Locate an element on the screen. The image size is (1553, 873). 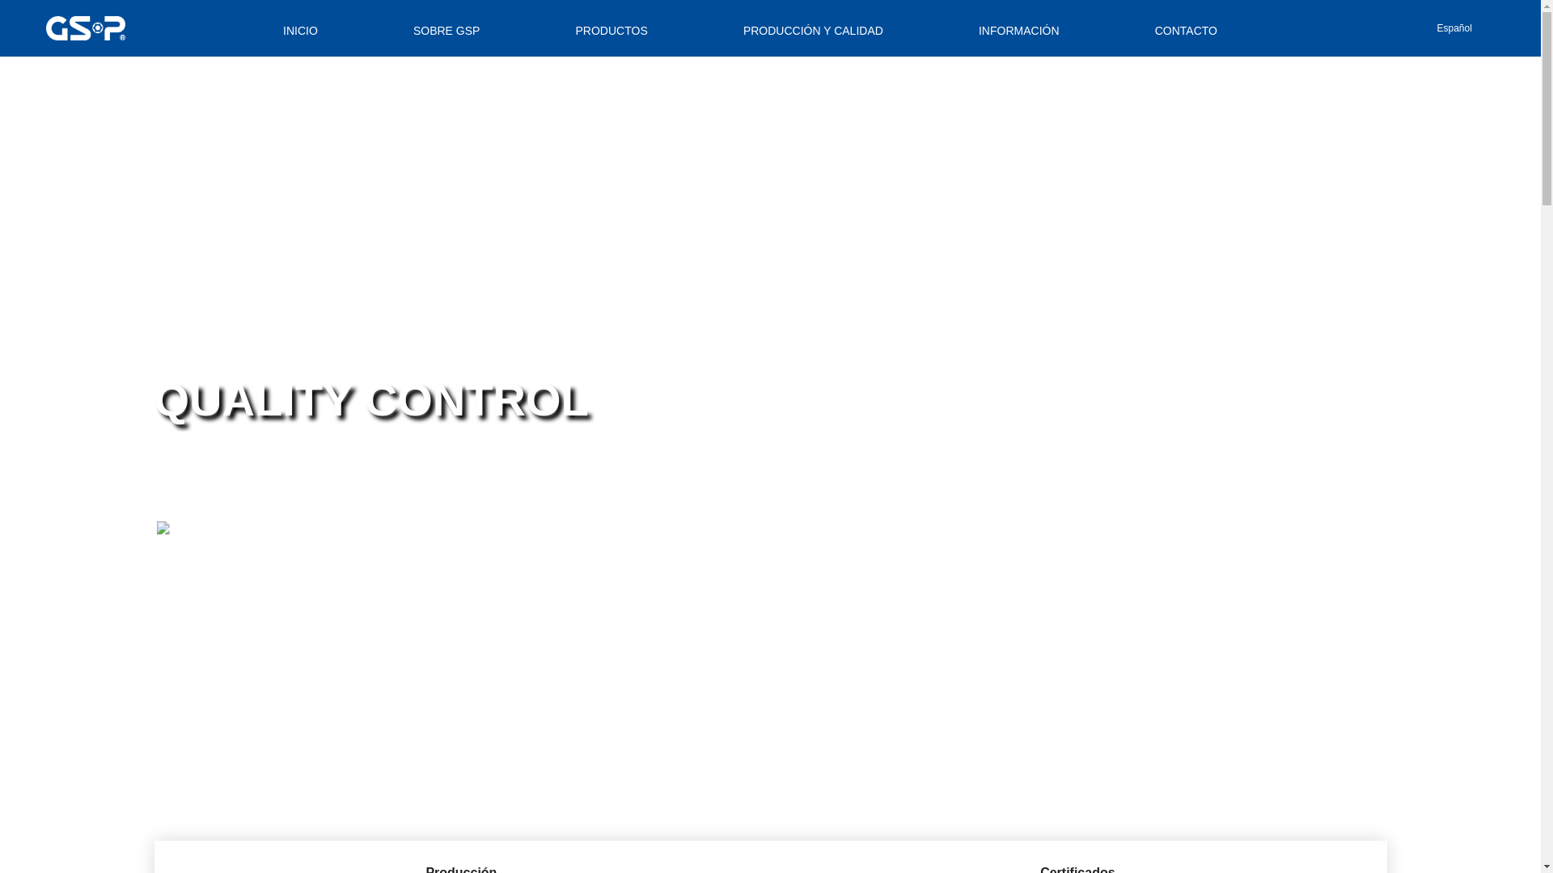
SOBRE GSP is located at coordinates (446, 31).